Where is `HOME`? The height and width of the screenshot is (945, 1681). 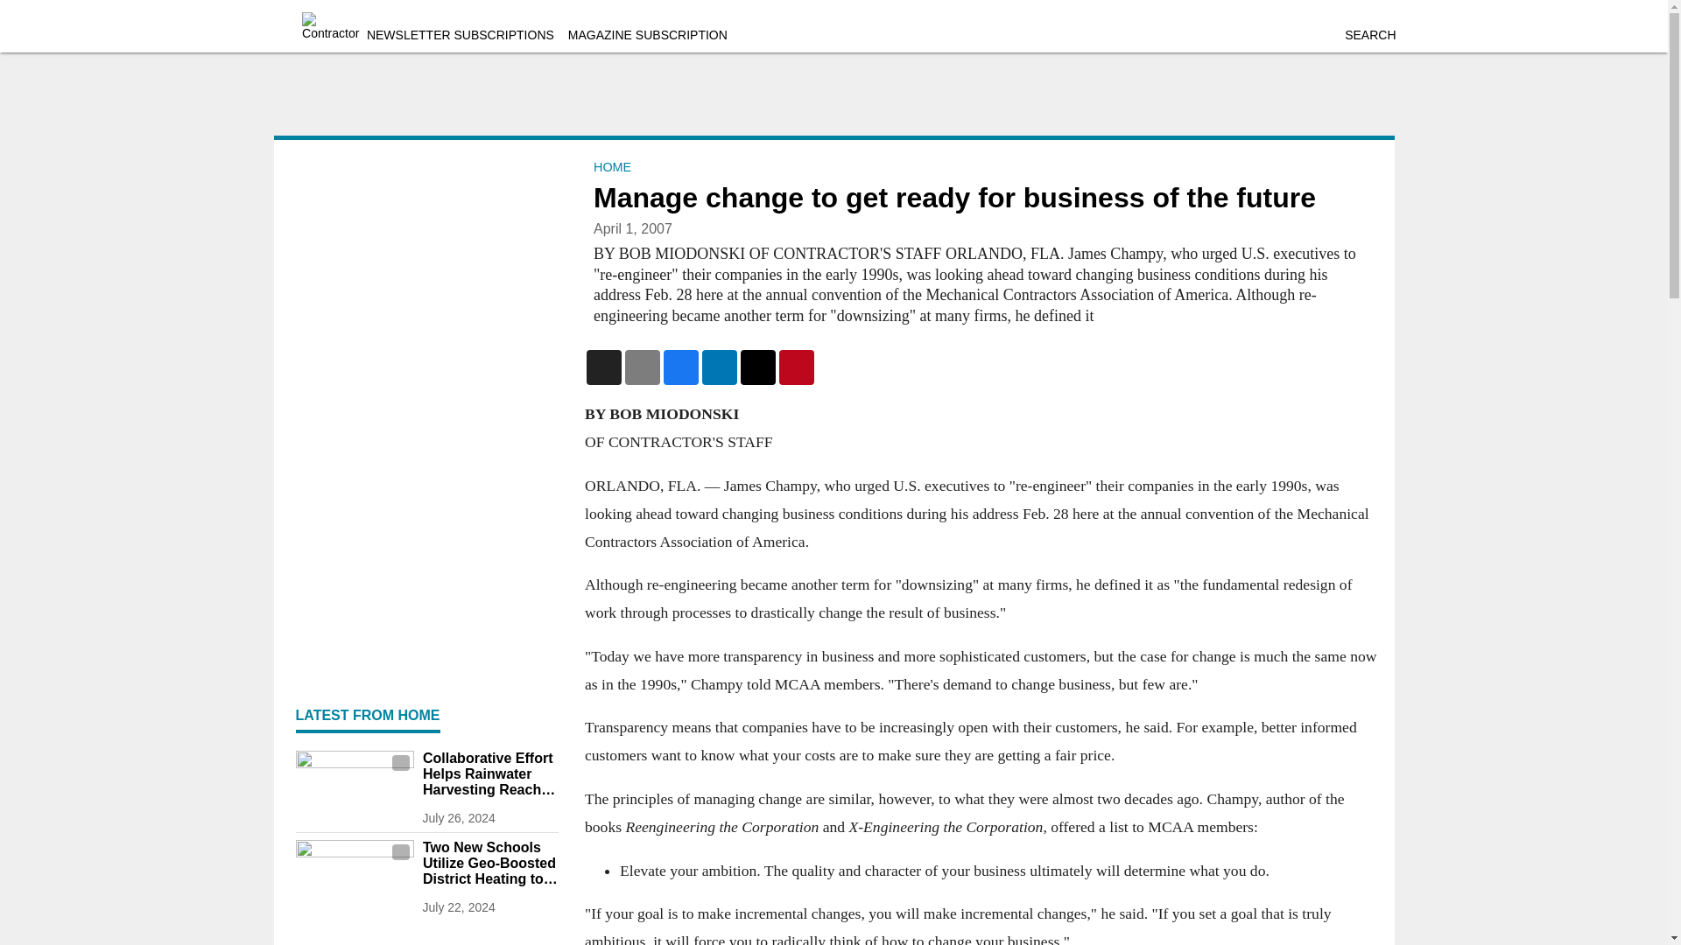
HOME is located at coordinates (612, 166).